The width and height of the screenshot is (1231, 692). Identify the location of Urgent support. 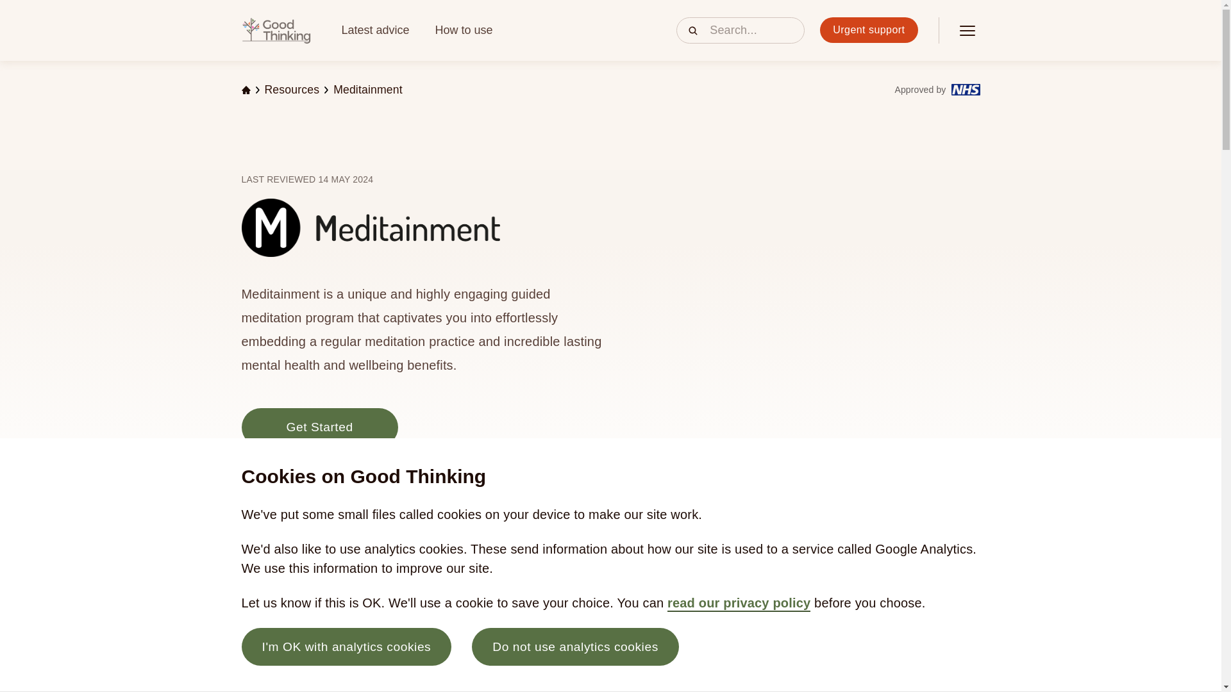
(868, 29).